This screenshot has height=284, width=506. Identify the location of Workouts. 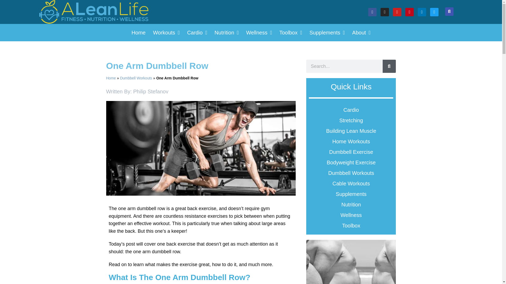
(166, 33).